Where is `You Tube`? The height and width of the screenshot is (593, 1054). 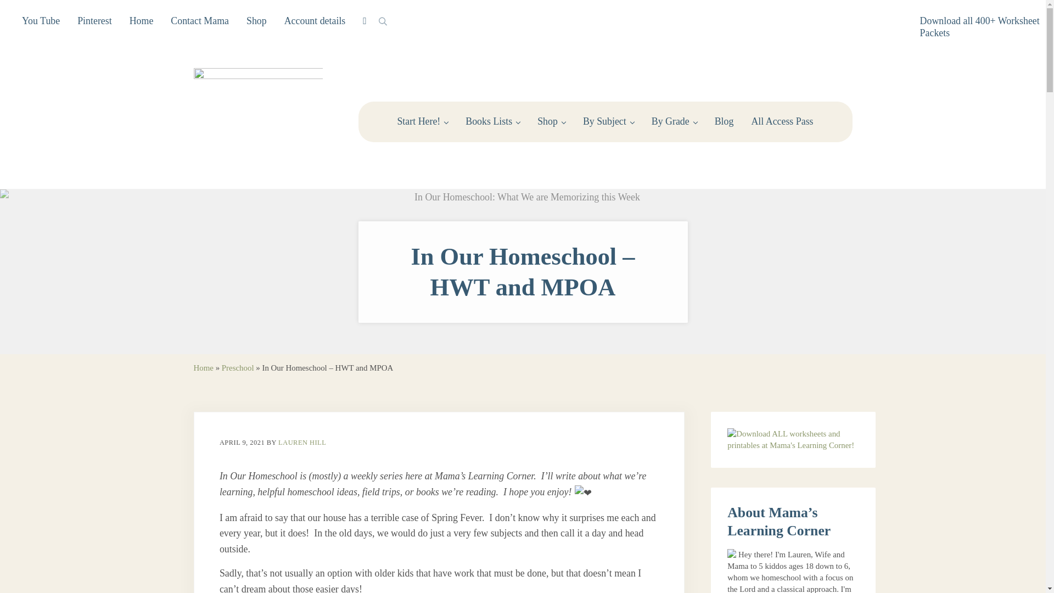
You Tube is located at coordinates (41, 21).